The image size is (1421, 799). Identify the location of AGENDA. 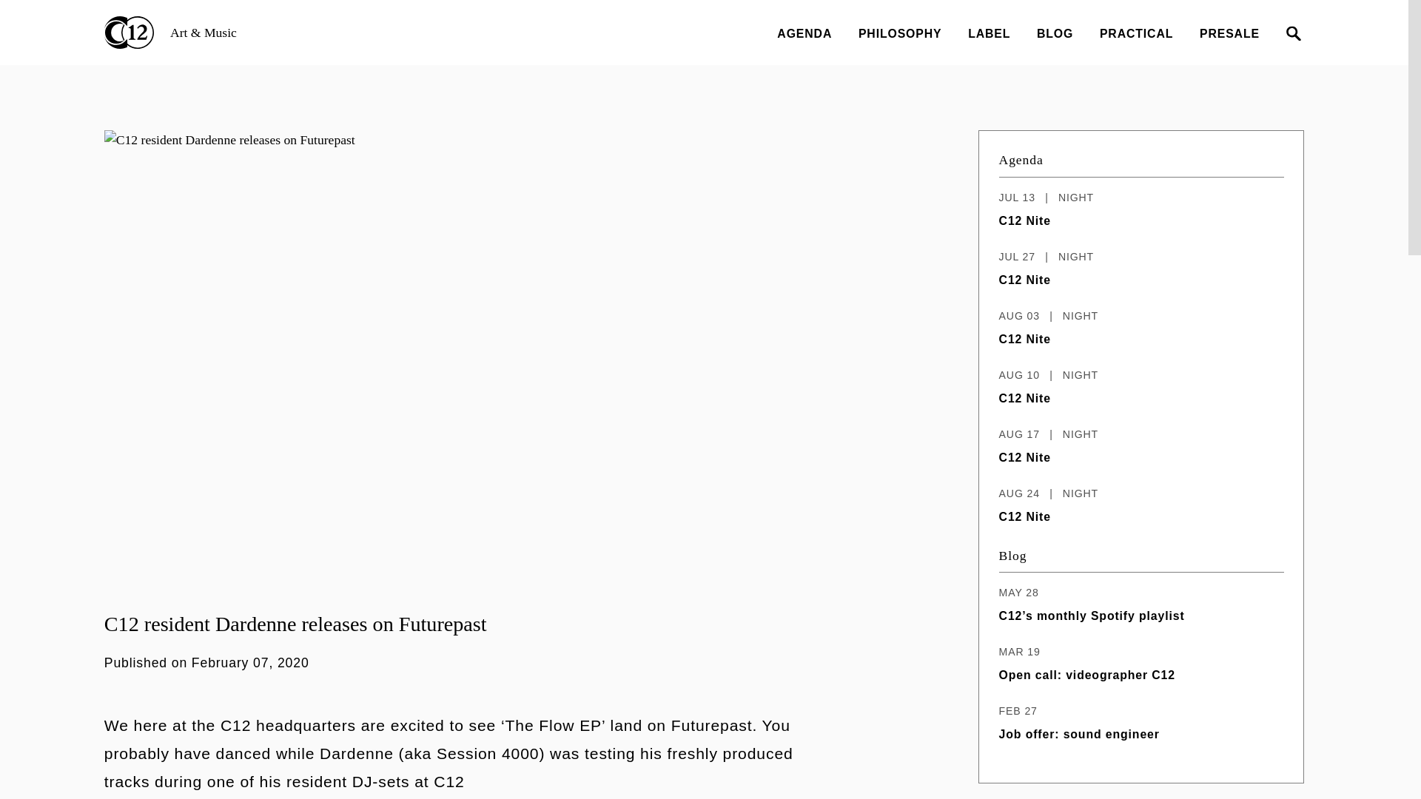
(804, 33).